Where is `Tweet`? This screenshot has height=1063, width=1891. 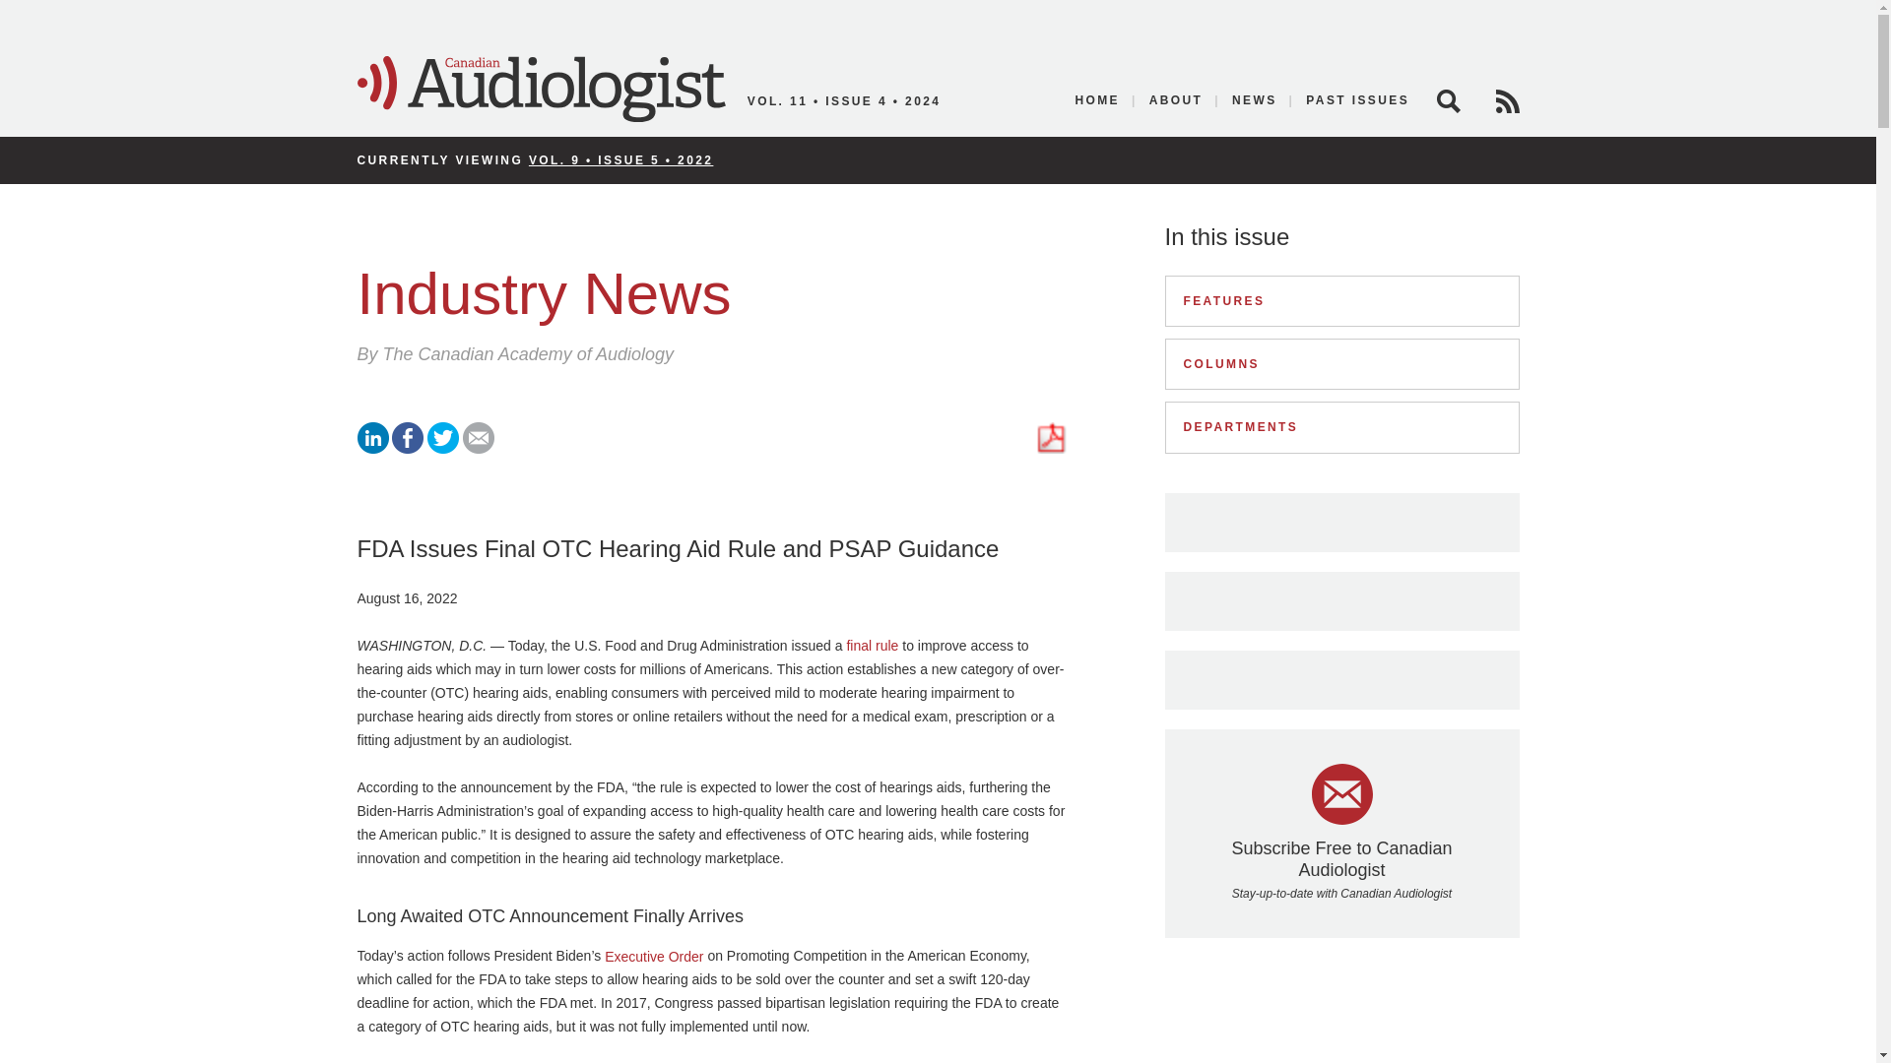
Tweet is located at coordinates (443, 449).